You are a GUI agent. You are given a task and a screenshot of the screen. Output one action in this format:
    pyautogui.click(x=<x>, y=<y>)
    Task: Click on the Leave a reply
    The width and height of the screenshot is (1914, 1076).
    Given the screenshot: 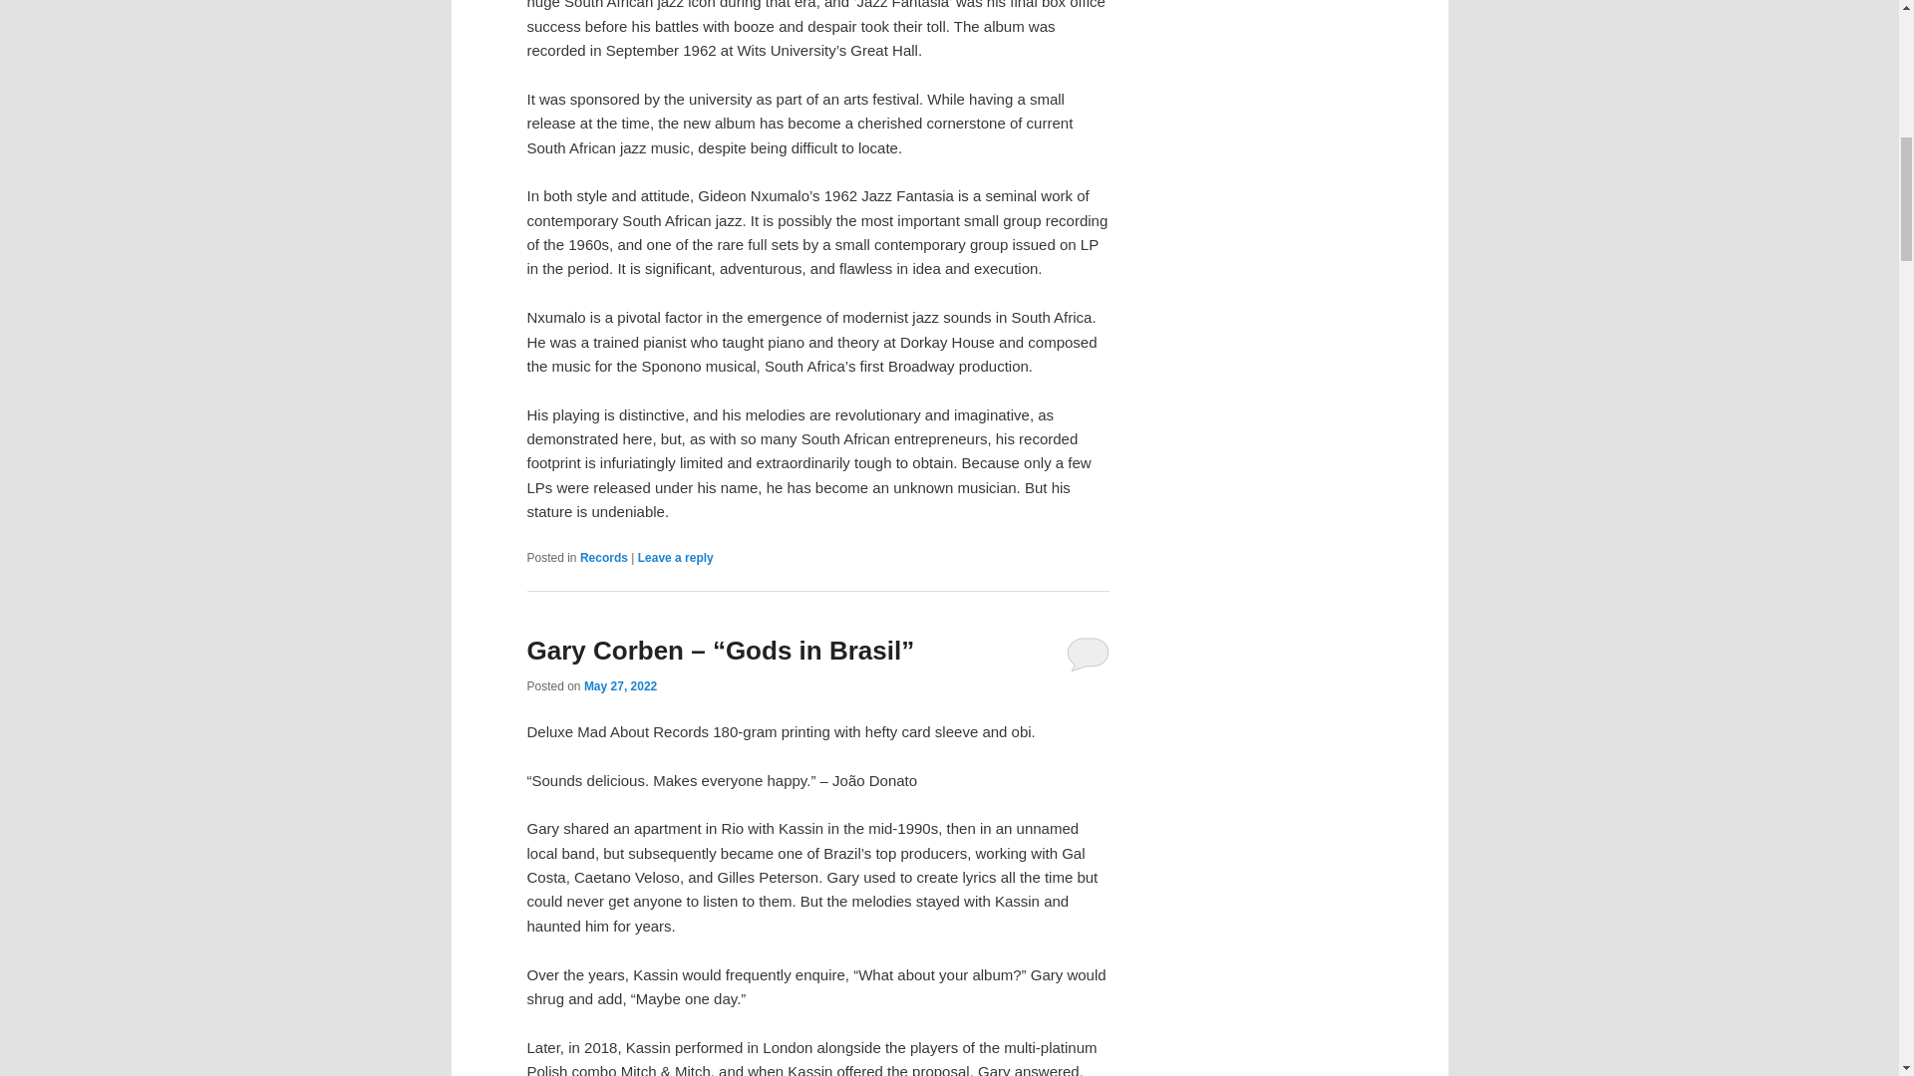 What is the action you would take?
    pyautogui.click(x=676, y=558)
    